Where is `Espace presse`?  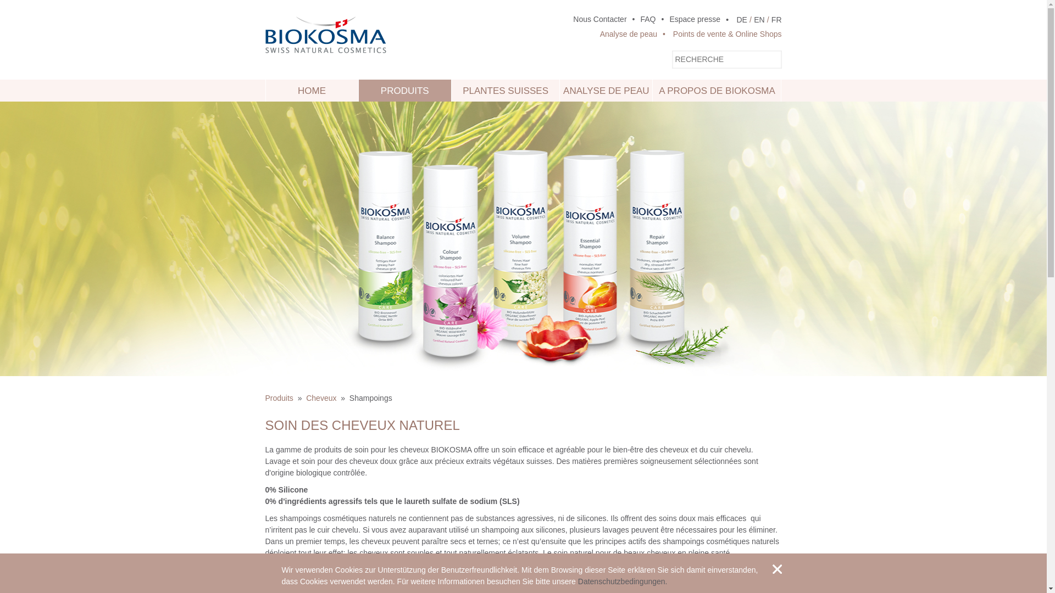
Espace presse is located at coordinates (688, 20).